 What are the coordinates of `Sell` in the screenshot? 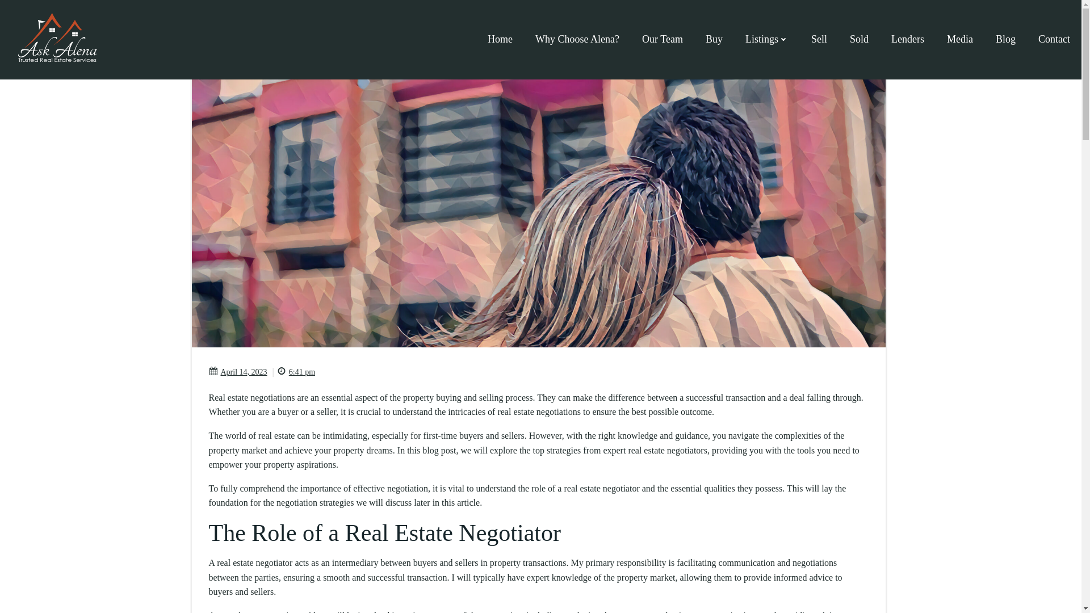 It's located at (819, 40).